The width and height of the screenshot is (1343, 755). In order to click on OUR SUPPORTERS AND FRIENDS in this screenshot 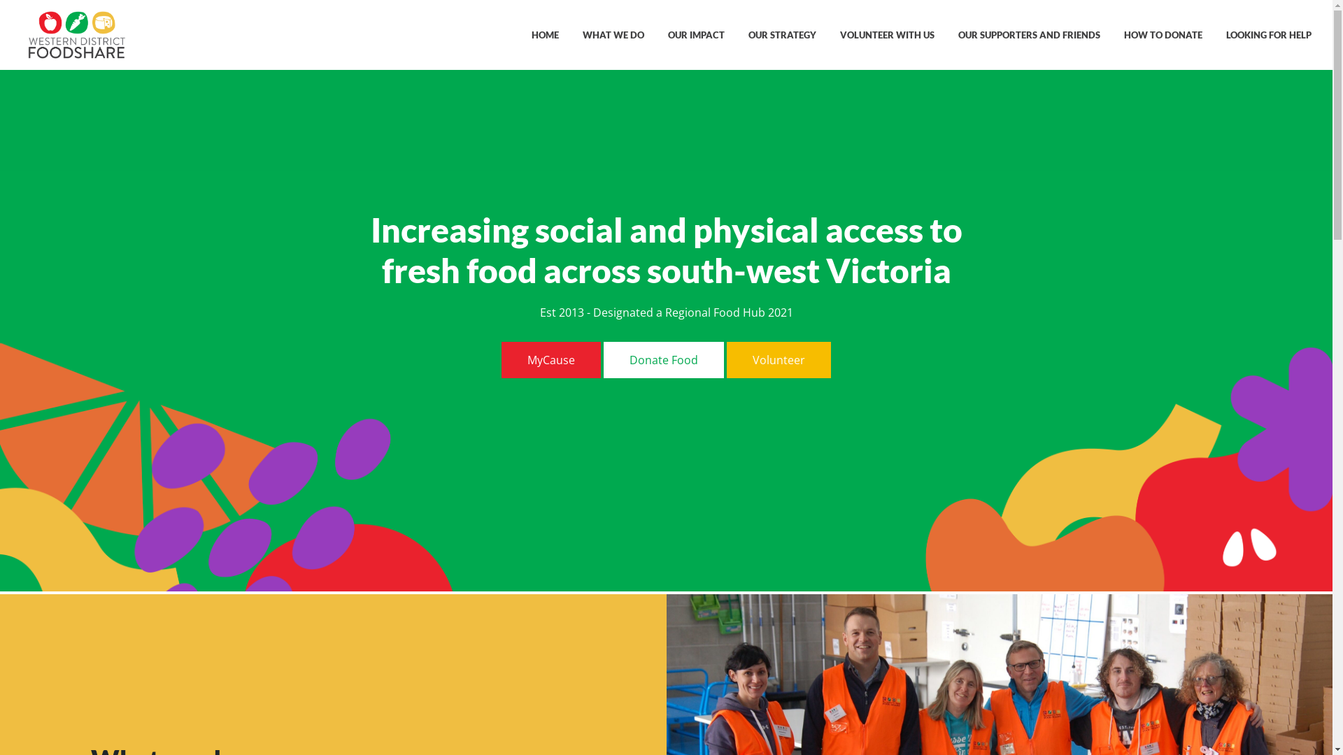, I will do `click(1030, 35)`.